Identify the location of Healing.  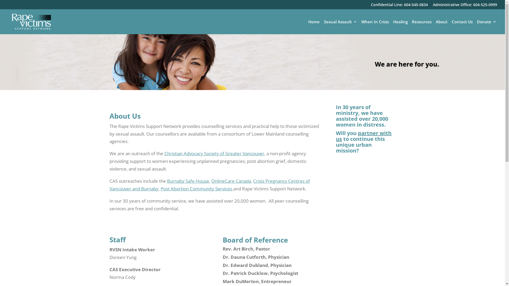
(400, 27).